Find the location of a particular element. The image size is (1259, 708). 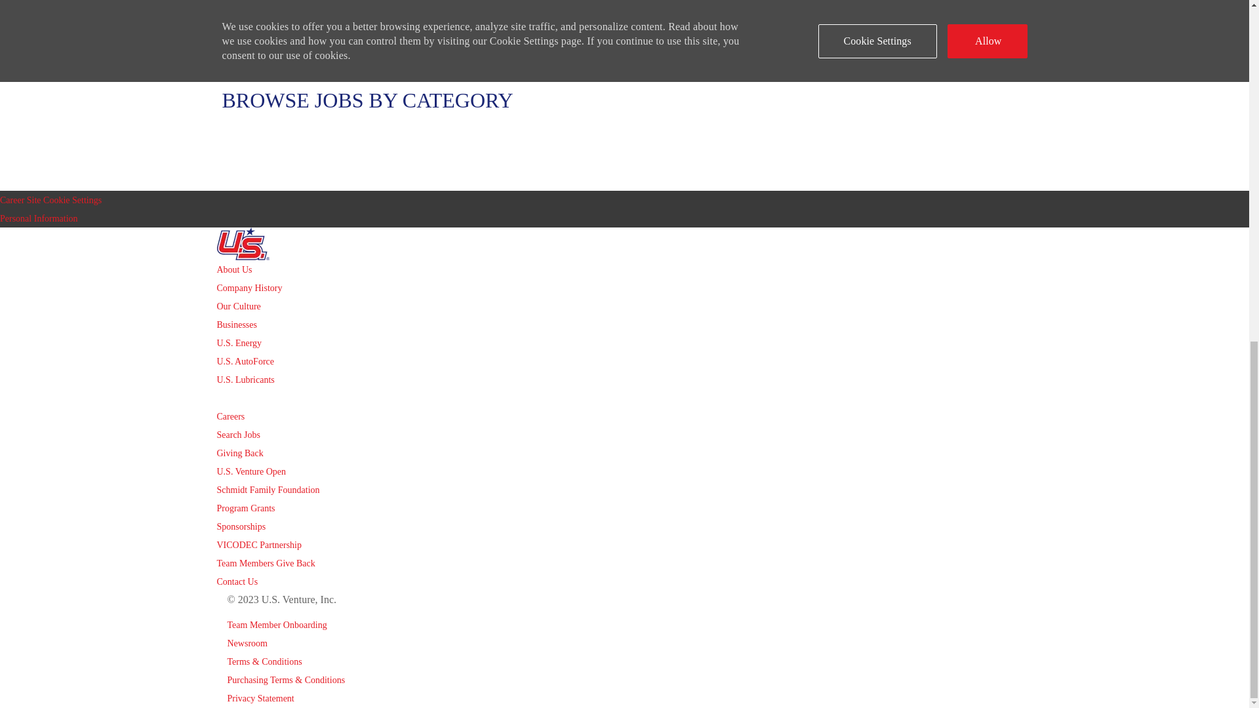

Newsroom is located at coordinates (247, 644).